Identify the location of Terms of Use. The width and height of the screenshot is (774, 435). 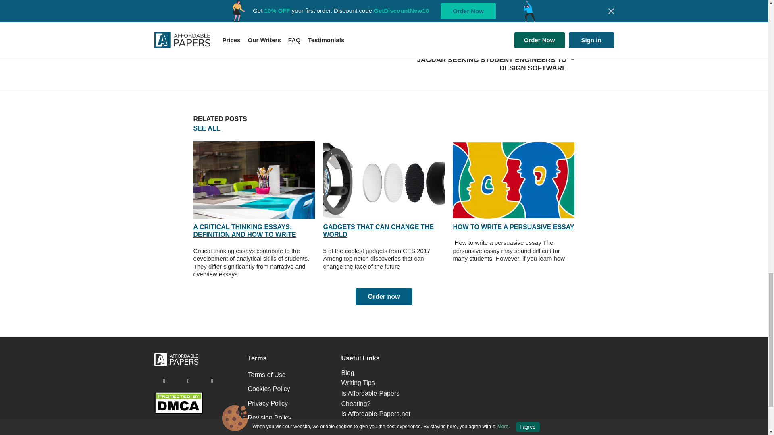
(378, 230).